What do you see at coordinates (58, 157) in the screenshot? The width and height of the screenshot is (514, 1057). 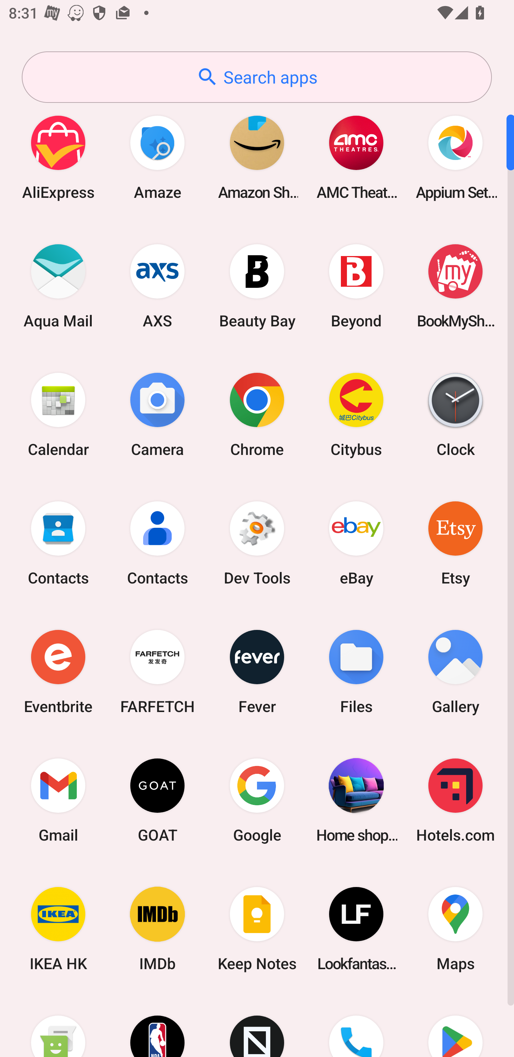 I see `AliExpress` at bounding box center [58, 157].